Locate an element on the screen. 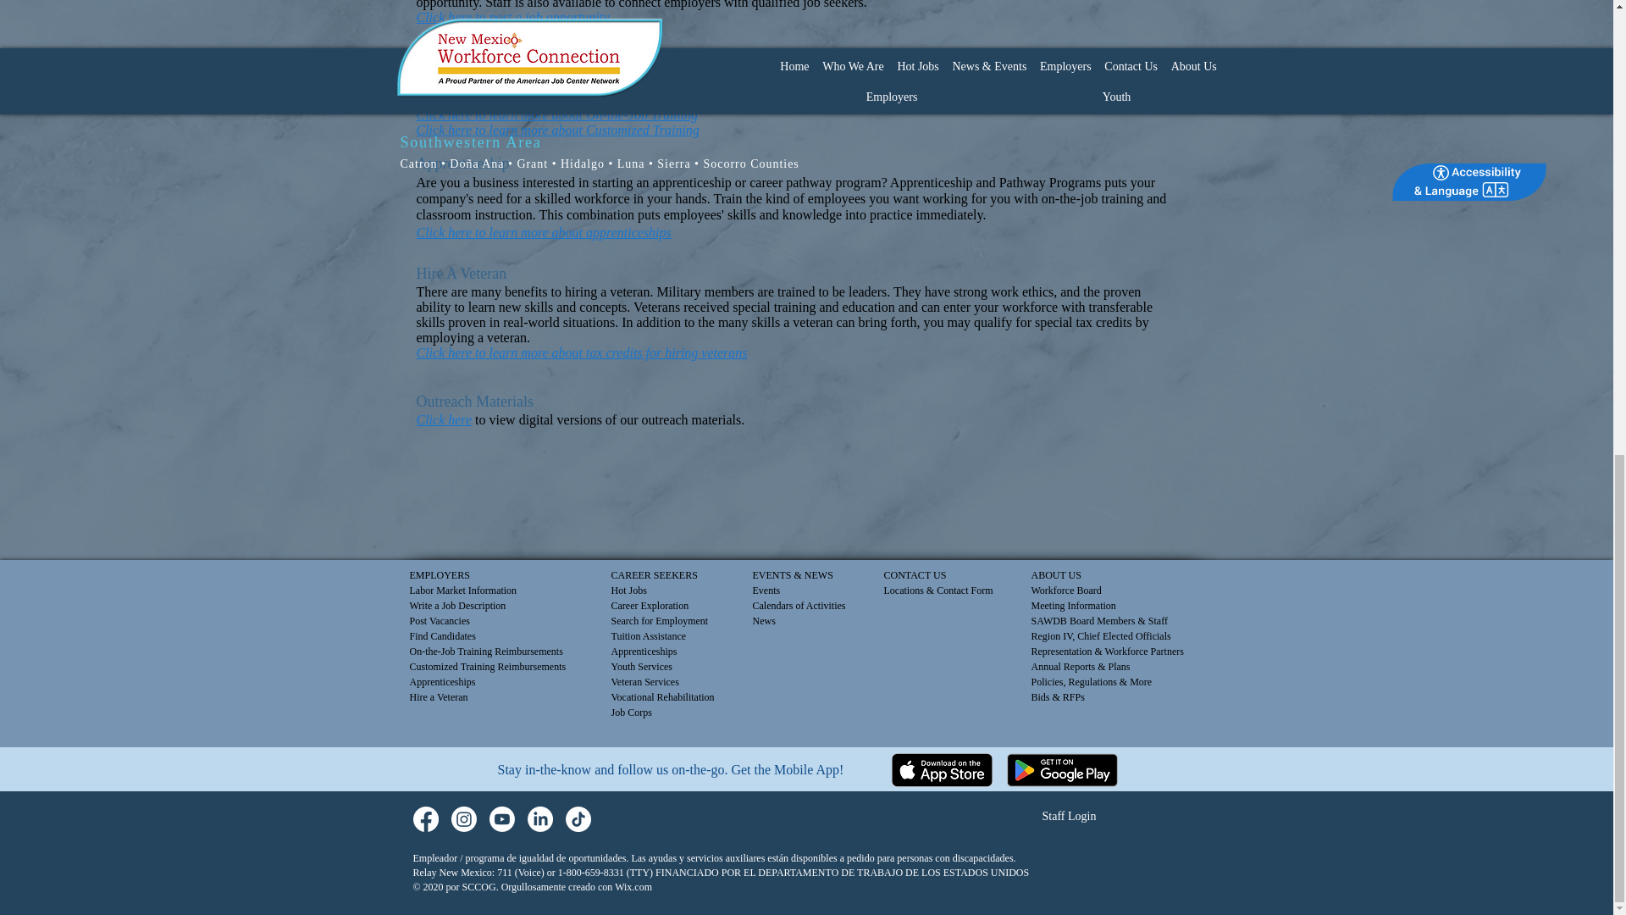 The image size is (1626, 915). CAREER SEEKERS is located at coordinates (654, 574).